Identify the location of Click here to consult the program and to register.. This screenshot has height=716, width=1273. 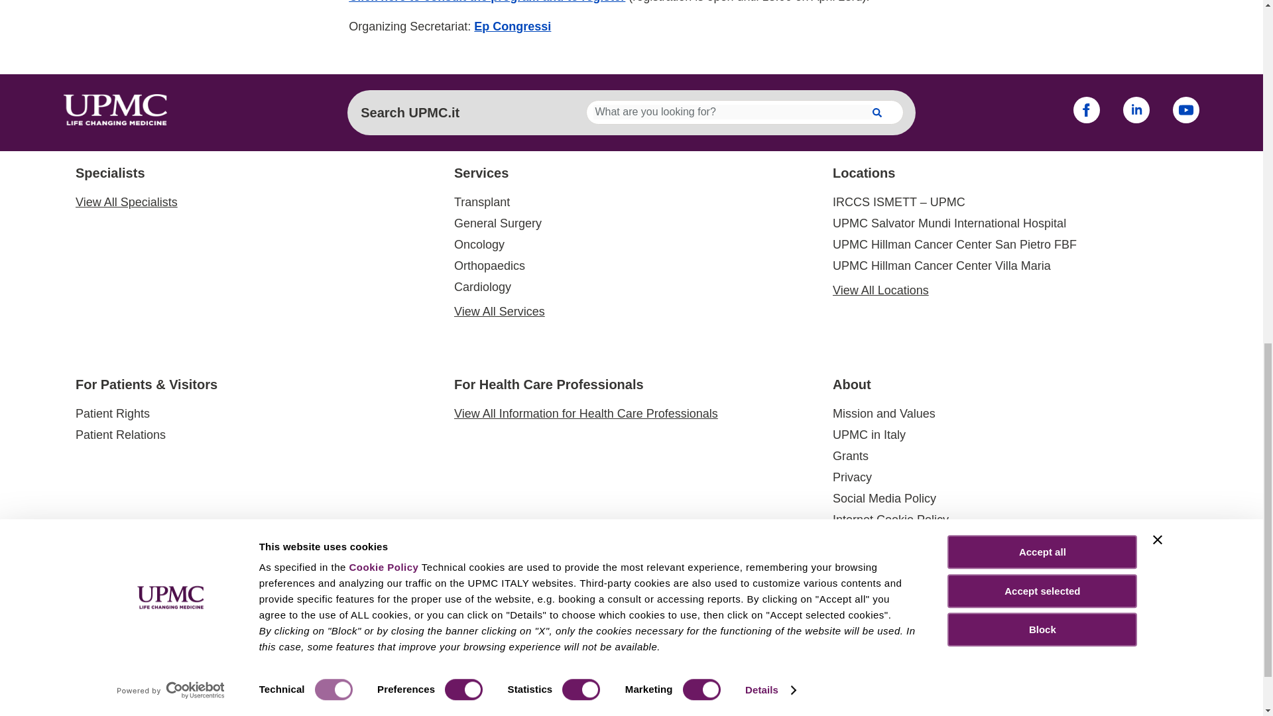
(487, 1).